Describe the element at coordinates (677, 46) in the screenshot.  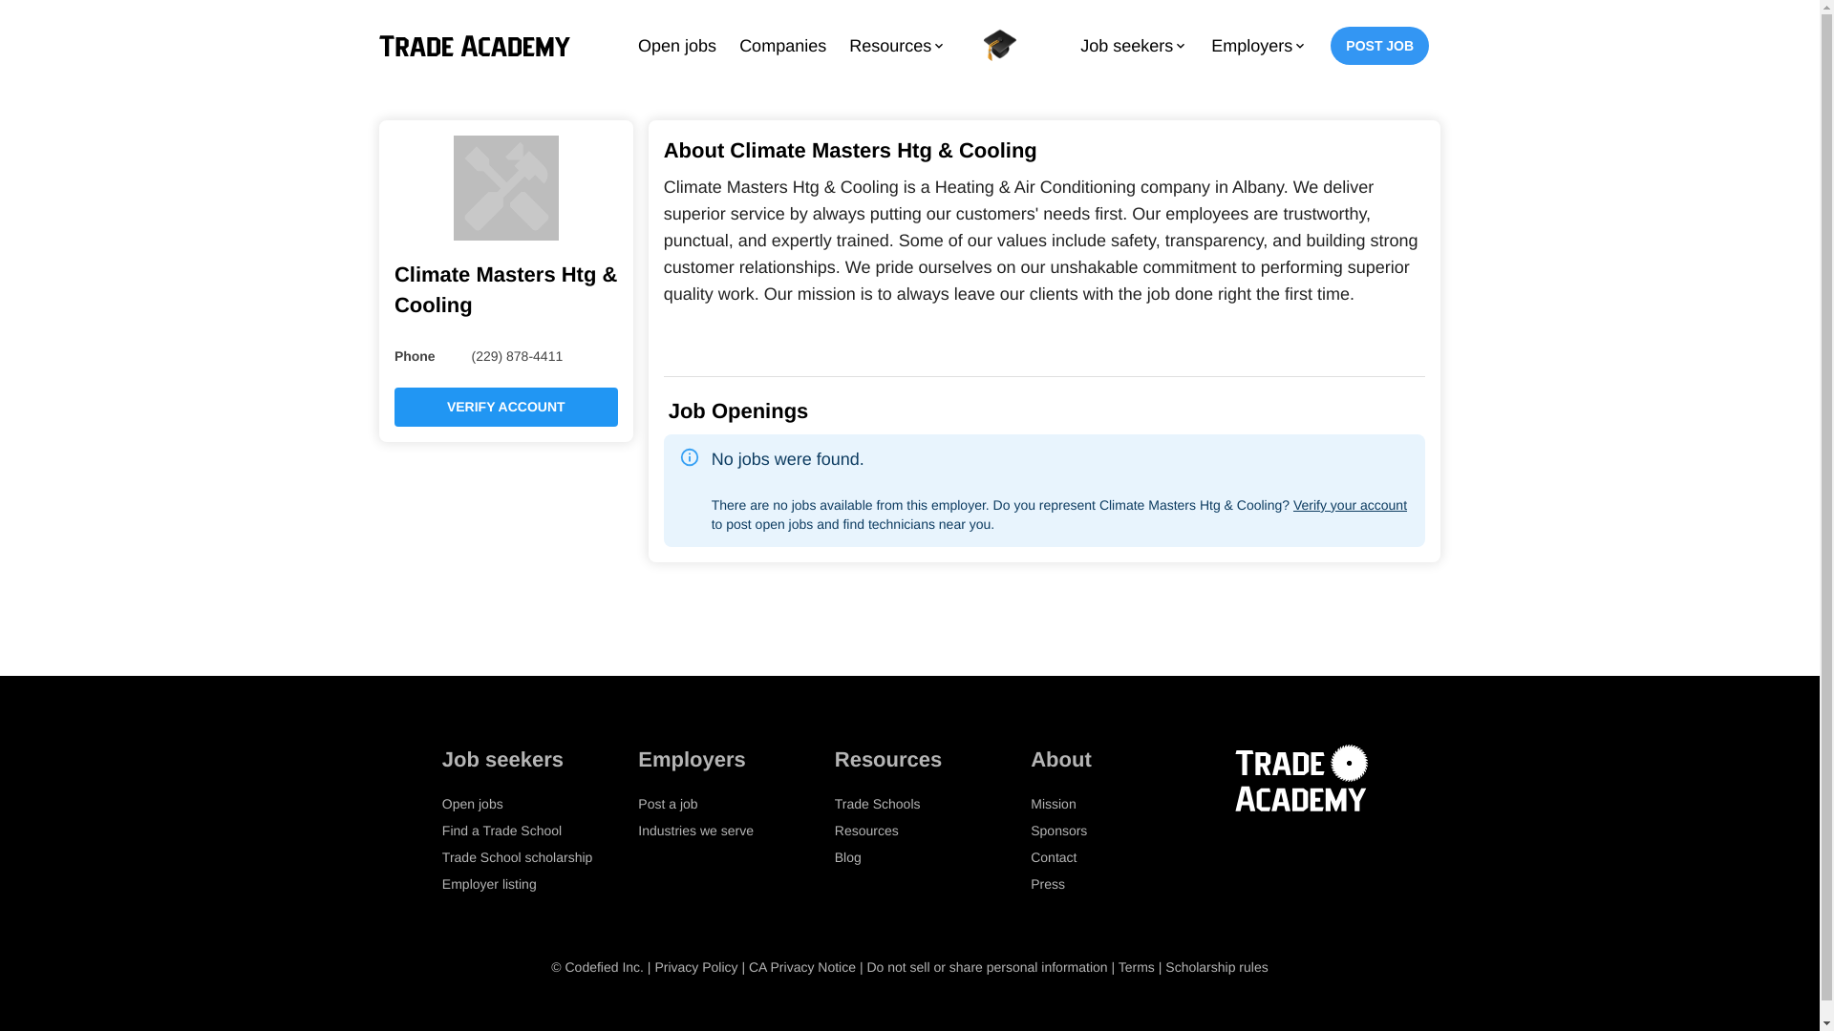
I see `Open jobs` at that location.